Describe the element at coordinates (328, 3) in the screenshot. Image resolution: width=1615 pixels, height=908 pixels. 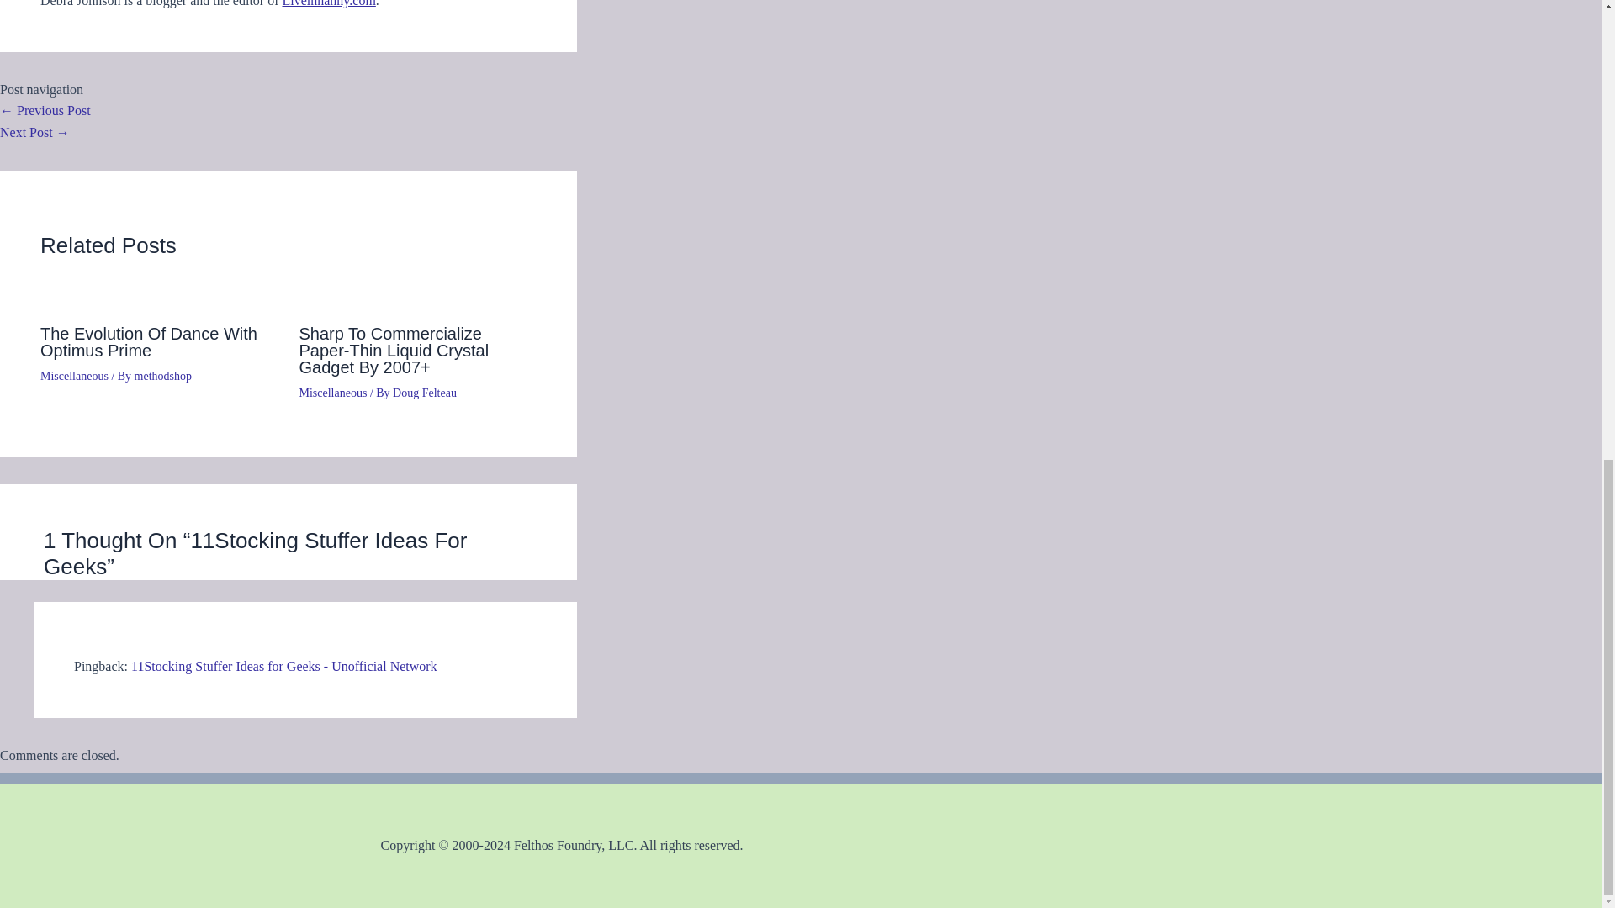
I see `Liveinnanny.com` at that location.